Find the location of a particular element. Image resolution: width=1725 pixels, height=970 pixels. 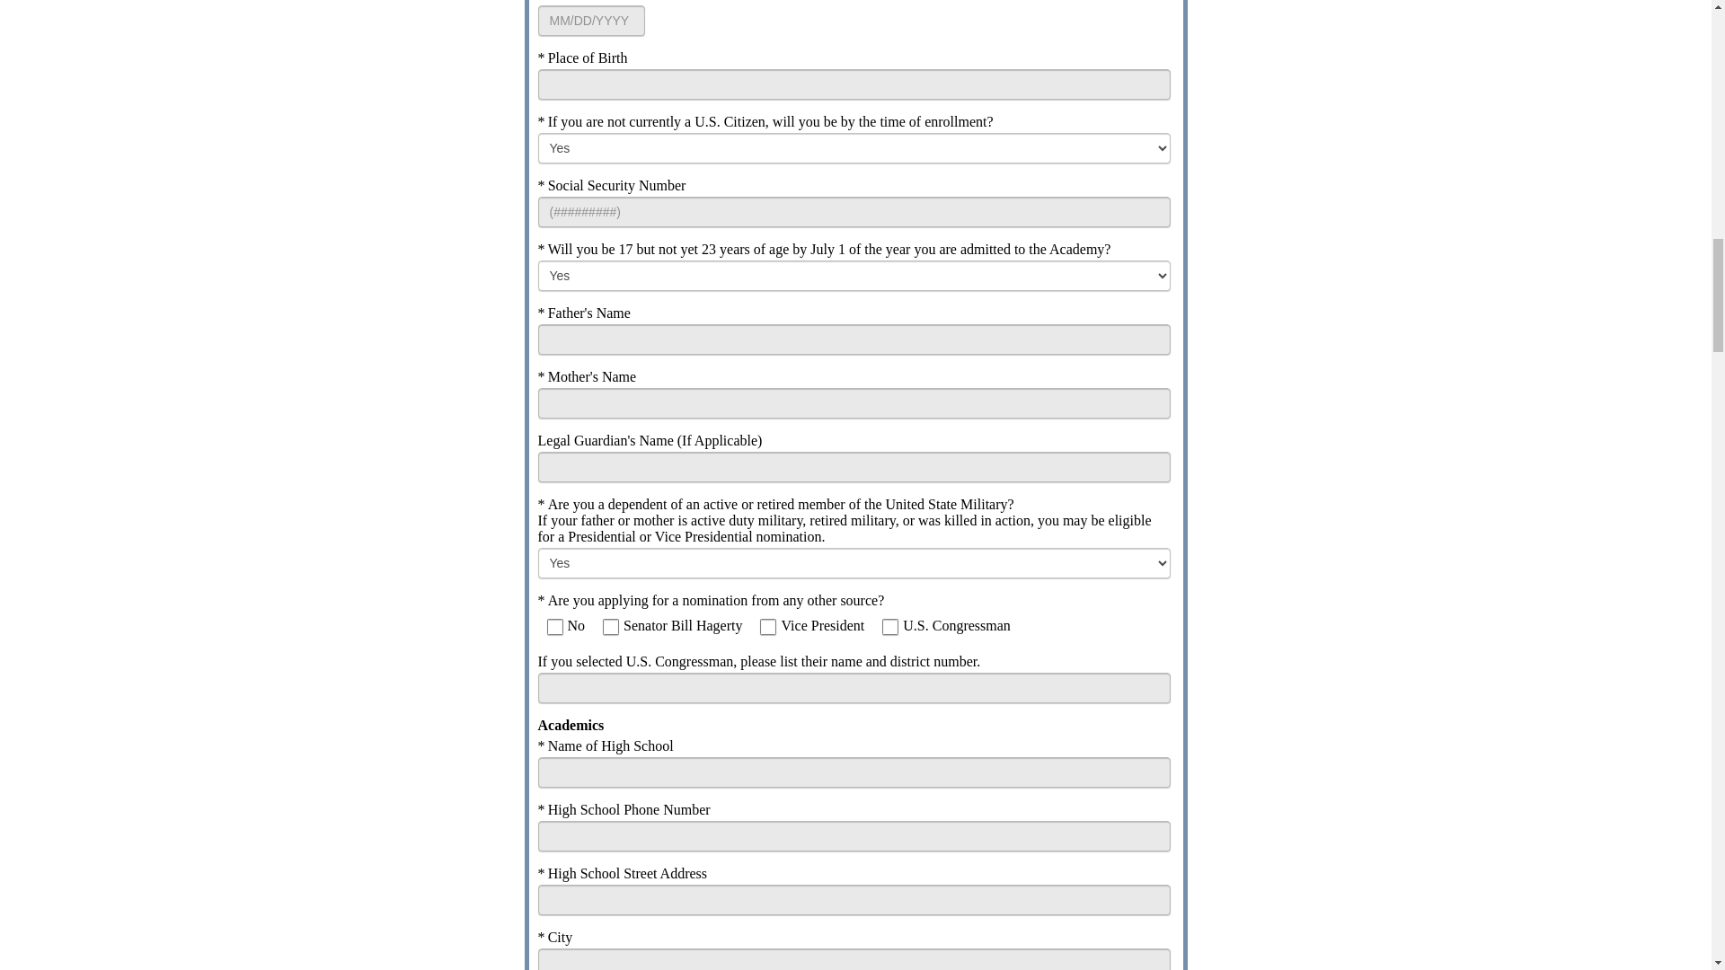

Enter required Place of Birth is located at coordinates (853, 84).